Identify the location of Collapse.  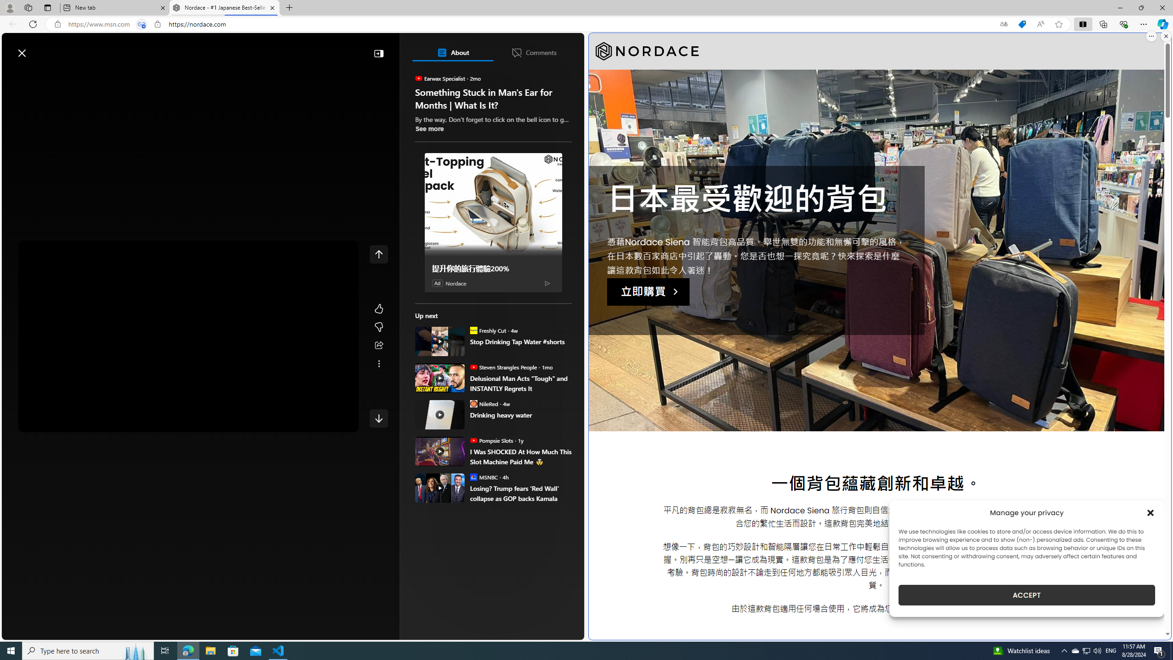
(378, 53).